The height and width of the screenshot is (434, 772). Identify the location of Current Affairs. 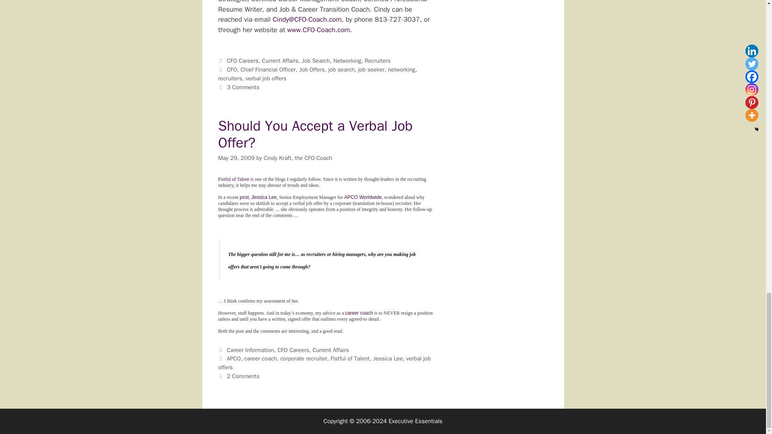
(281, 60).